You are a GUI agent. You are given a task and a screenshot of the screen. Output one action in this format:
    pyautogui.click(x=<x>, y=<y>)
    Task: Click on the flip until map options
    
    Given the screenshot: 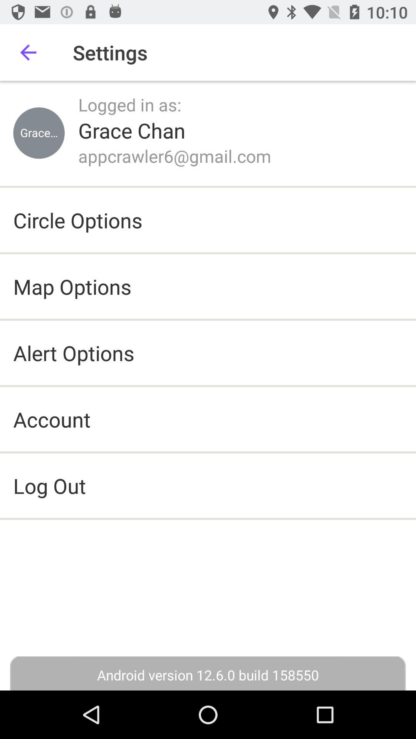 What is the action you would take?
    pyautogui.click(x=72, y=286)
    